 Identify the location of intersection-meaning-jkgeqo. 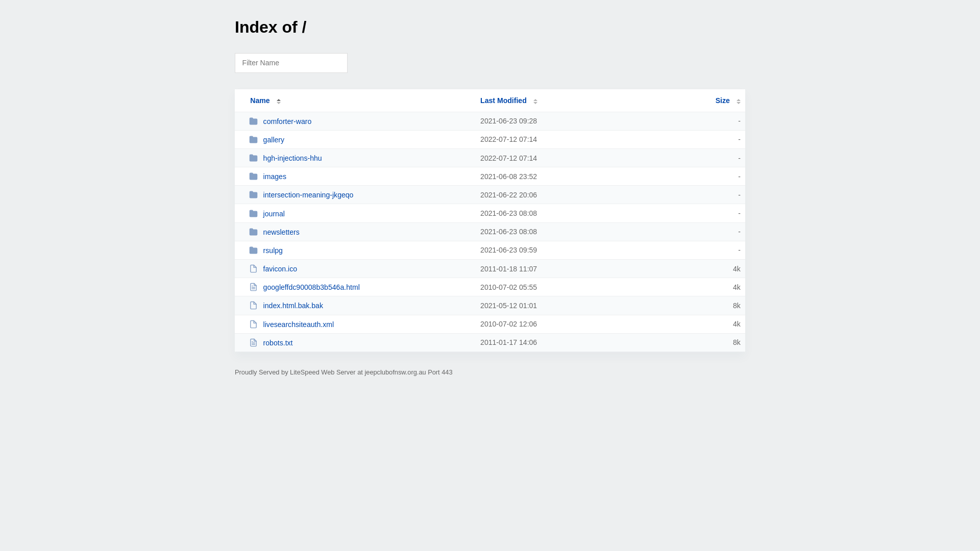
(360, 195).